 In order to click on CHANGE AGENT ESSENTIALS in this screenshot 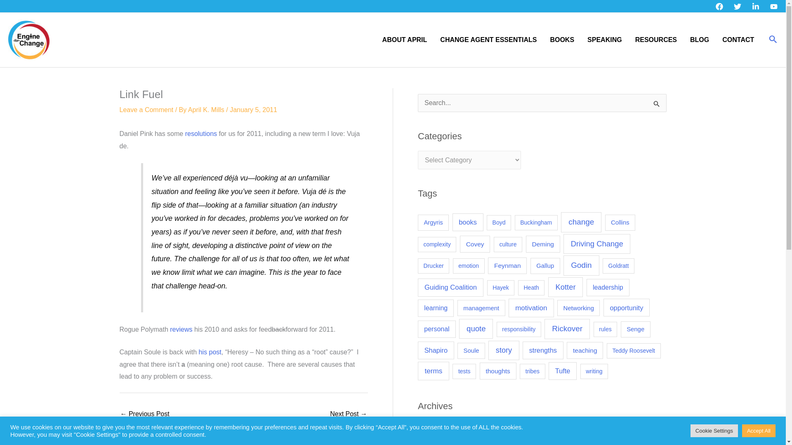, I will do `click(488, 40)`.